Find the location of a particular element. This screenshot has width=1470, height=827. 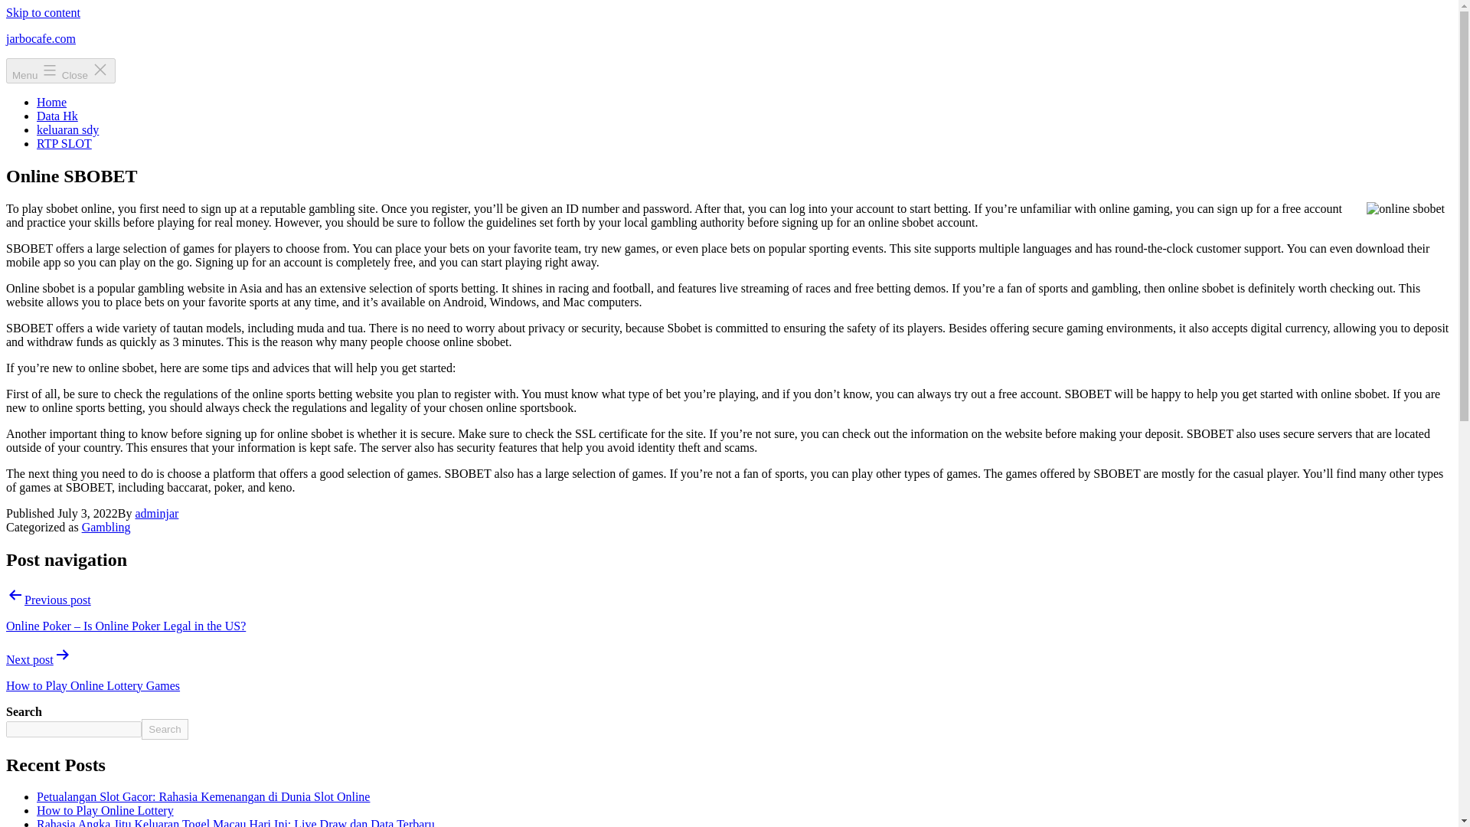

adminjar is located at coordinates (156, 513).